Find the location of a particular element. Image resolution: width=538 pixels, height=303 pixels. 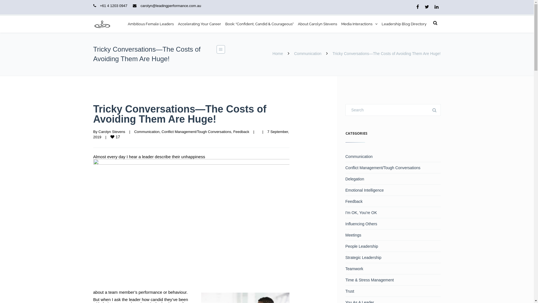

Feedback is located at coordinates (393, 201).